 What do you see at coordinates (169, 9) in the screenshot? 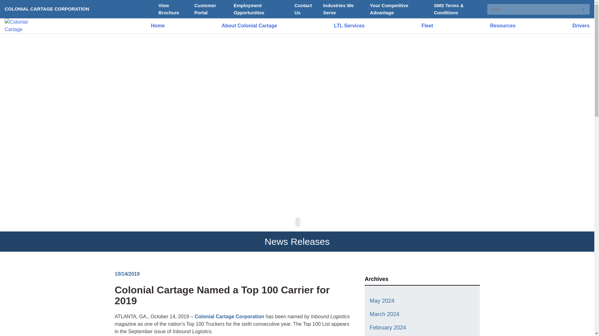
I see `View Brochure` at bounding box center [169, 9].